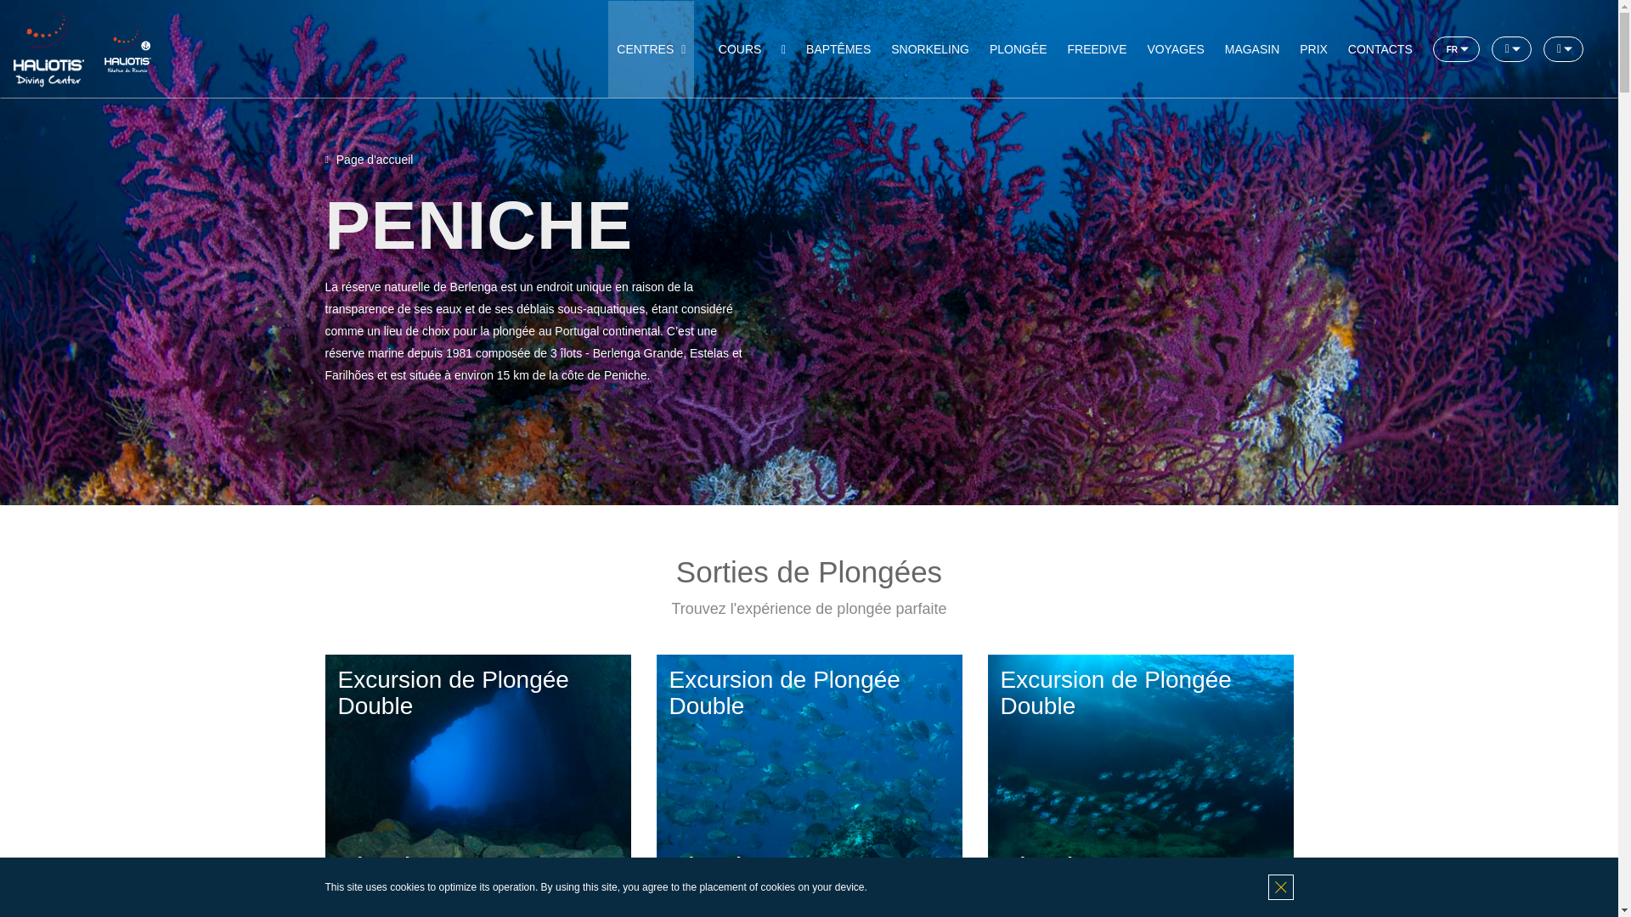  I want to click on COURS, so click(739, 49).